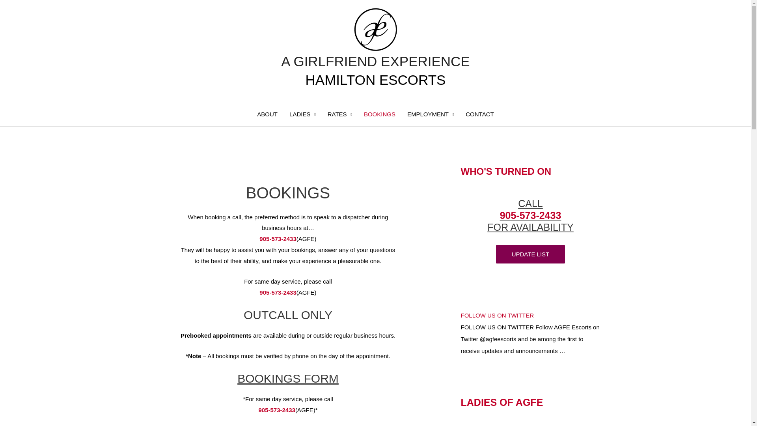 The width and height of the screenshot is (757, 426). What do you see at coordinates (431, 114) in the screenshot?
I see `EMPLOYMENT` at bounding box center [431, 114].